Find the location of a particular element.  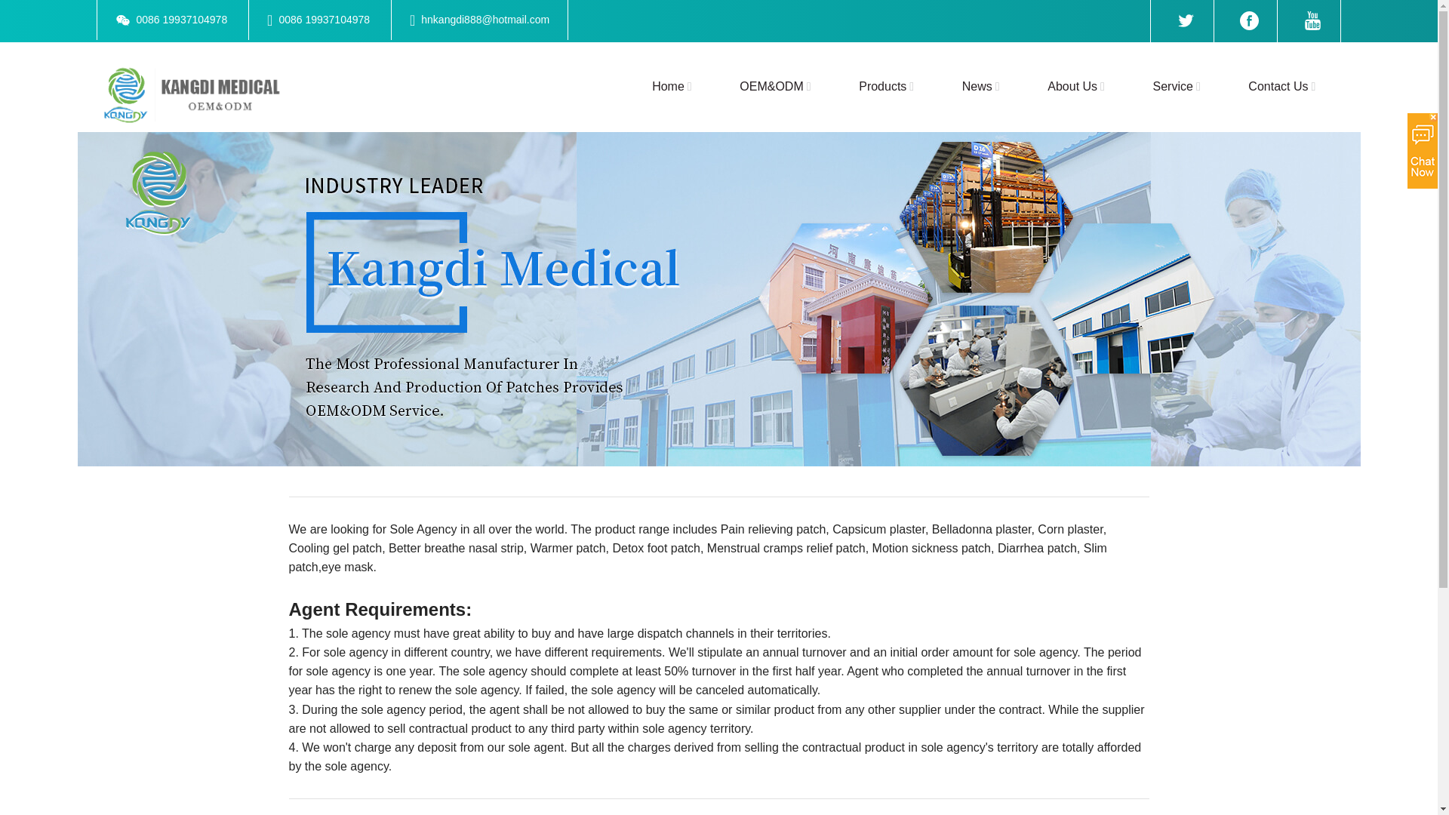

Service is located at coordinates (1180, 86).